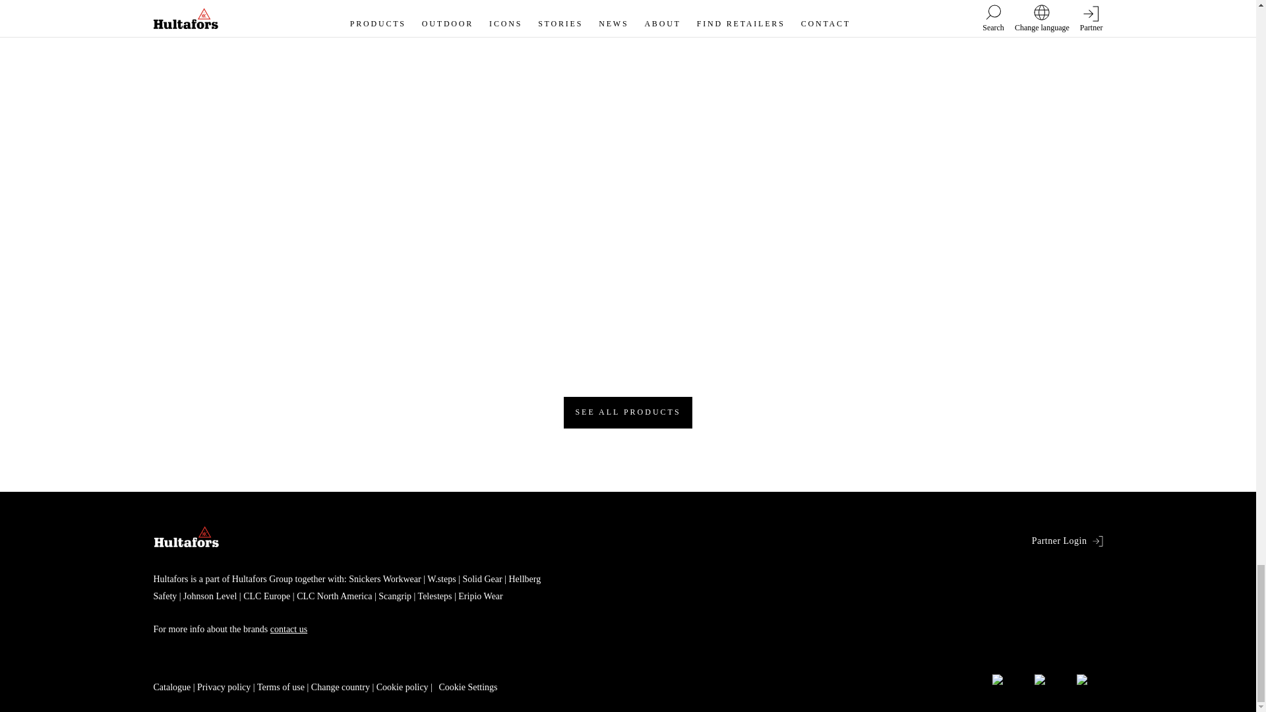 The width and height of the screenshot is (1266, 712). Describe the element at coordinates (627, 413) in the screenshot. I see `SEE ALL PRODUCTS` at that location.